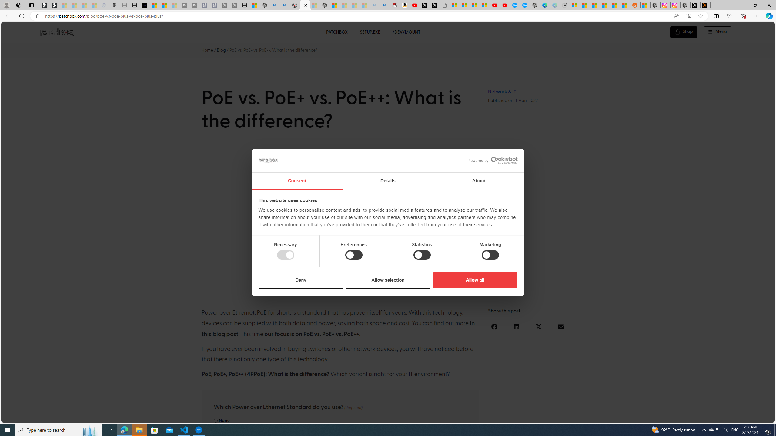 This screenshot has height=436, width=776. I want to click on Statistics, so click(421, 255).